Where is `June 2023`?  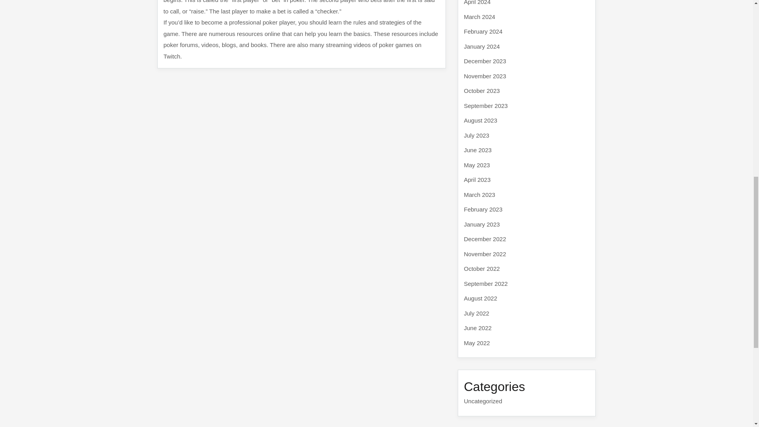 June 2023 is located at coordinates (478, 150).